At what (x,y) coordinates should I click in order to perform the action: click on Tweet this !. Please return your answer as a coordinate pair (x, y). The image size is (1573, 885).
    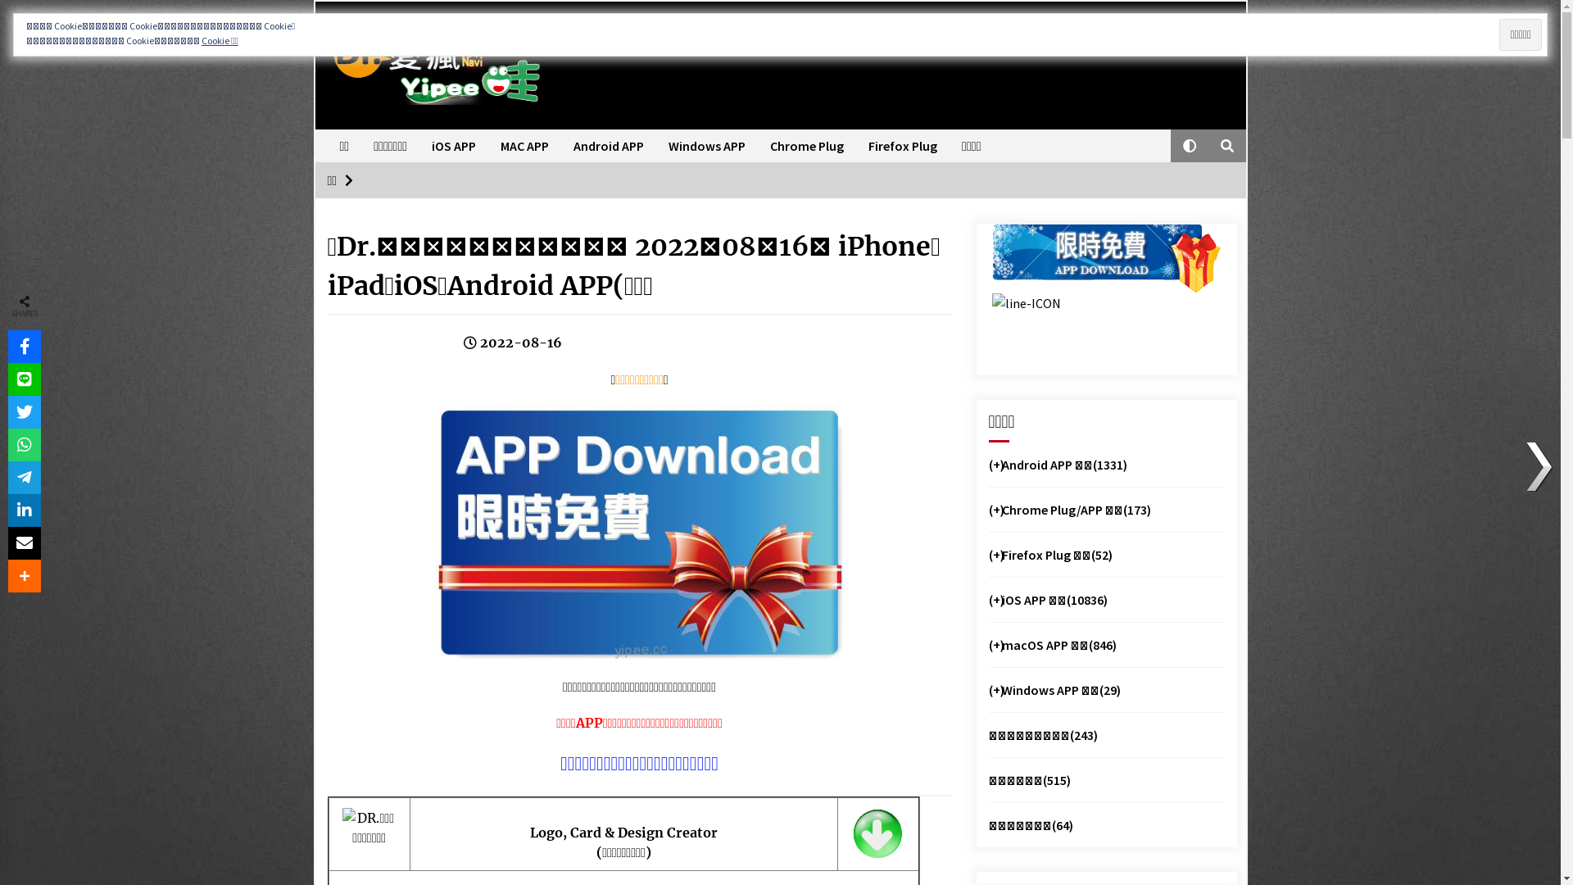
    Looking at the image, I should click on (25, 412).